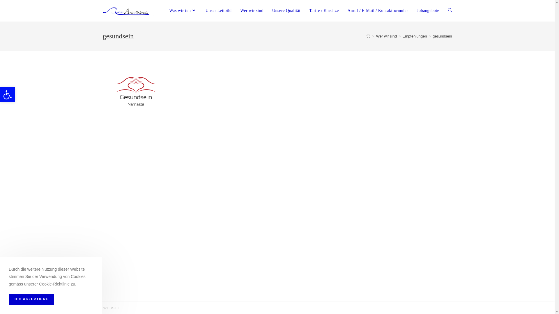  What do you see at coordinates (219, 11) in the screenshot?
I see `Unser Leitbild` at bounding box center [219, 11].